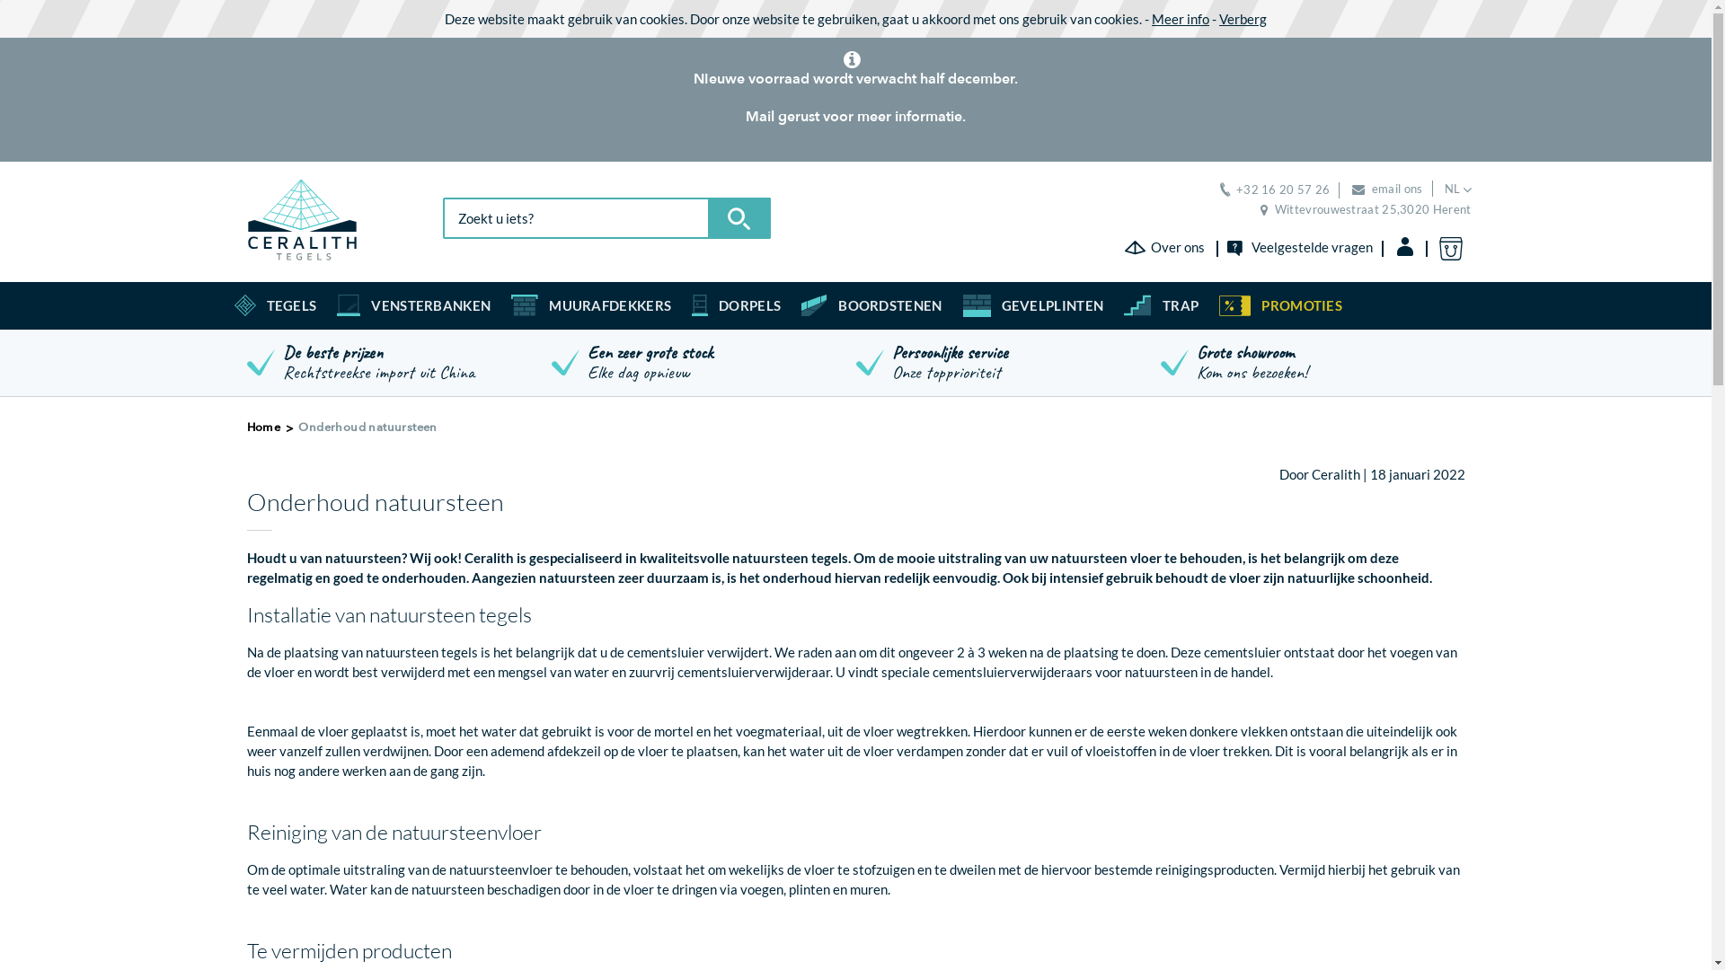 This screenshot has height=970, width=1725. I want to click on Over ons, so click(1164, 247).